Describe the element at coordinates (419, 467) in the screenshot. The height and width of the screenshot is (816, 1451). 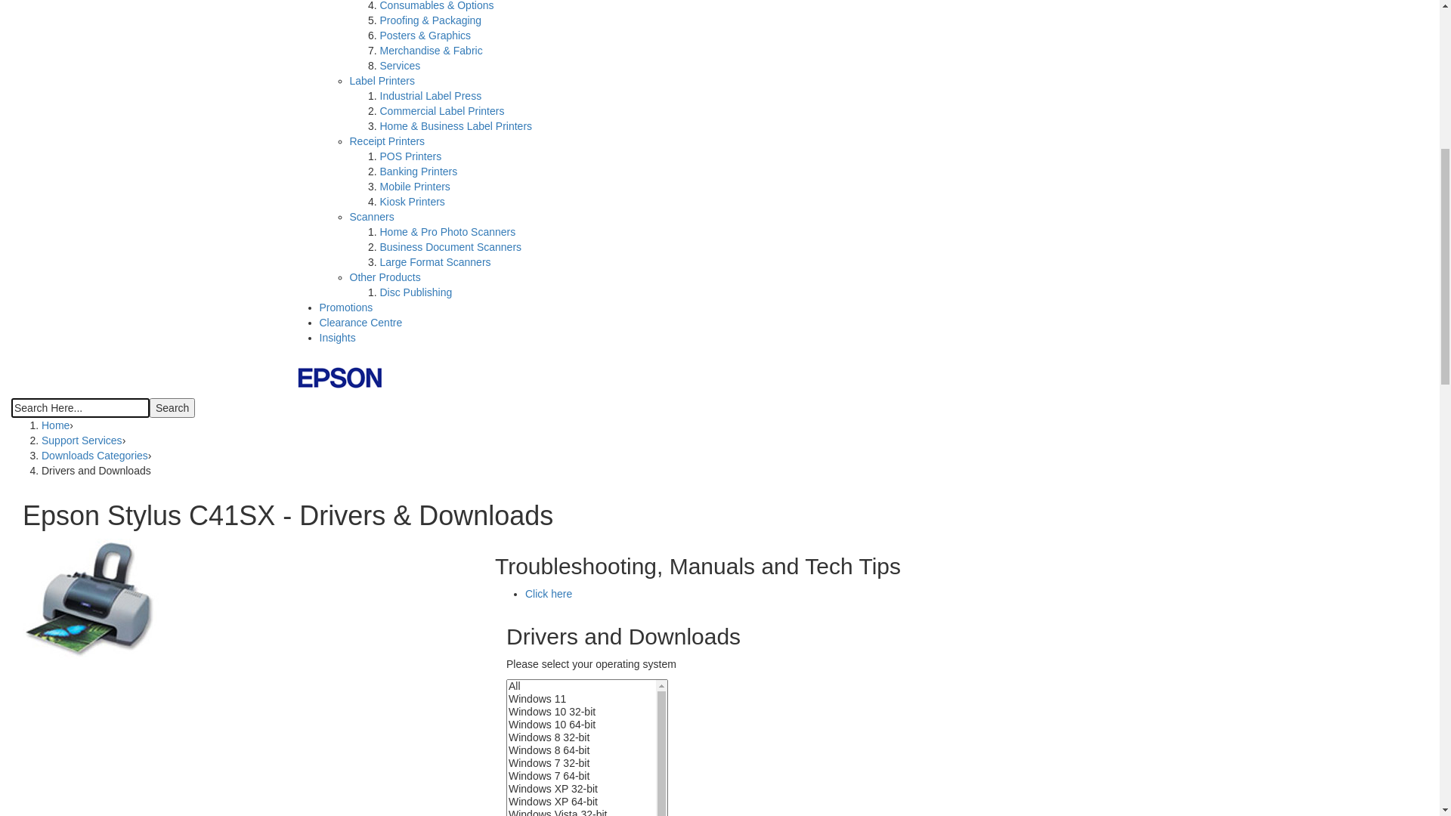
I see `Signage & Decor` at that location.